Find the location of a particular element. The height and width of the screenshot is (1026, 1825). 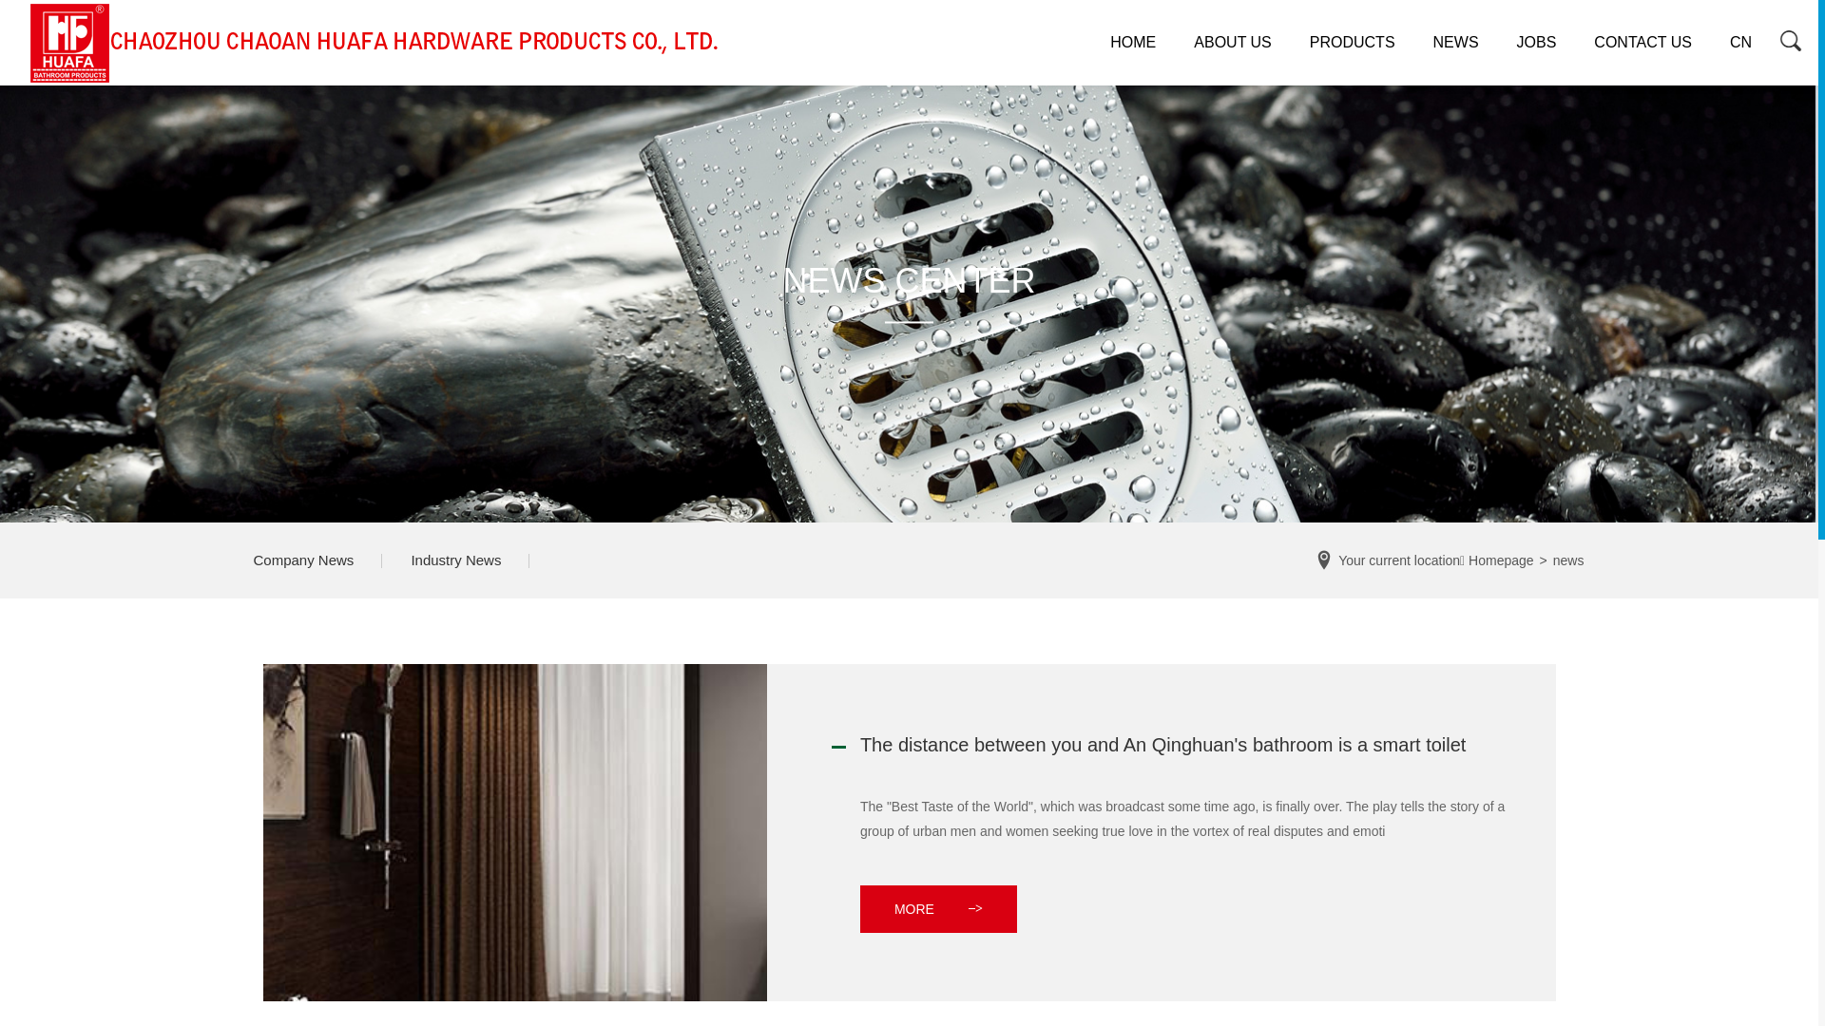

JOBS is located at coordinates (1537, 43).